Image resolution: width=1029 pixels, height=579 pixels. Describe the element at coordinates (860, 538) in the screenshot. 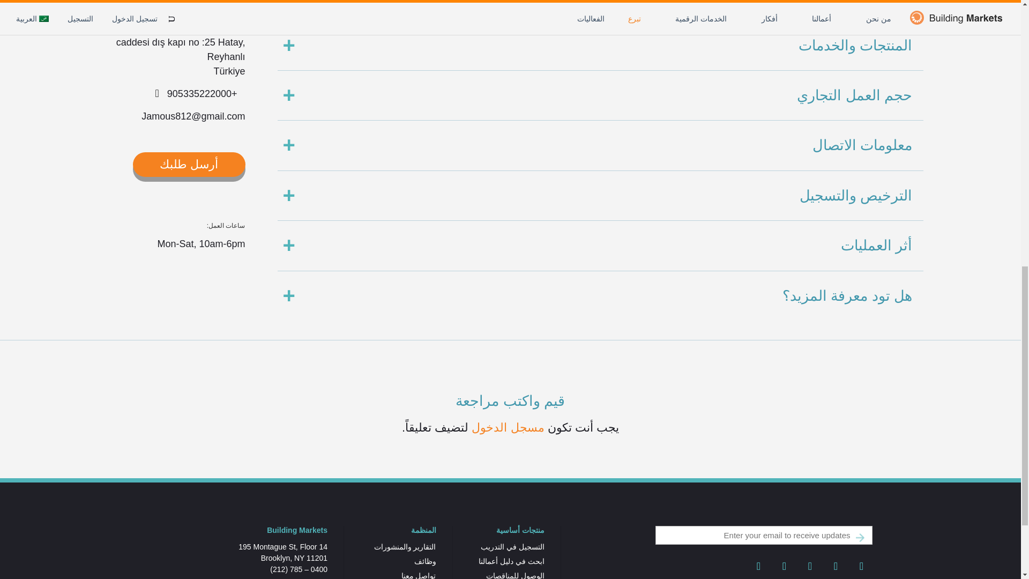

I see `Submit` at that location.